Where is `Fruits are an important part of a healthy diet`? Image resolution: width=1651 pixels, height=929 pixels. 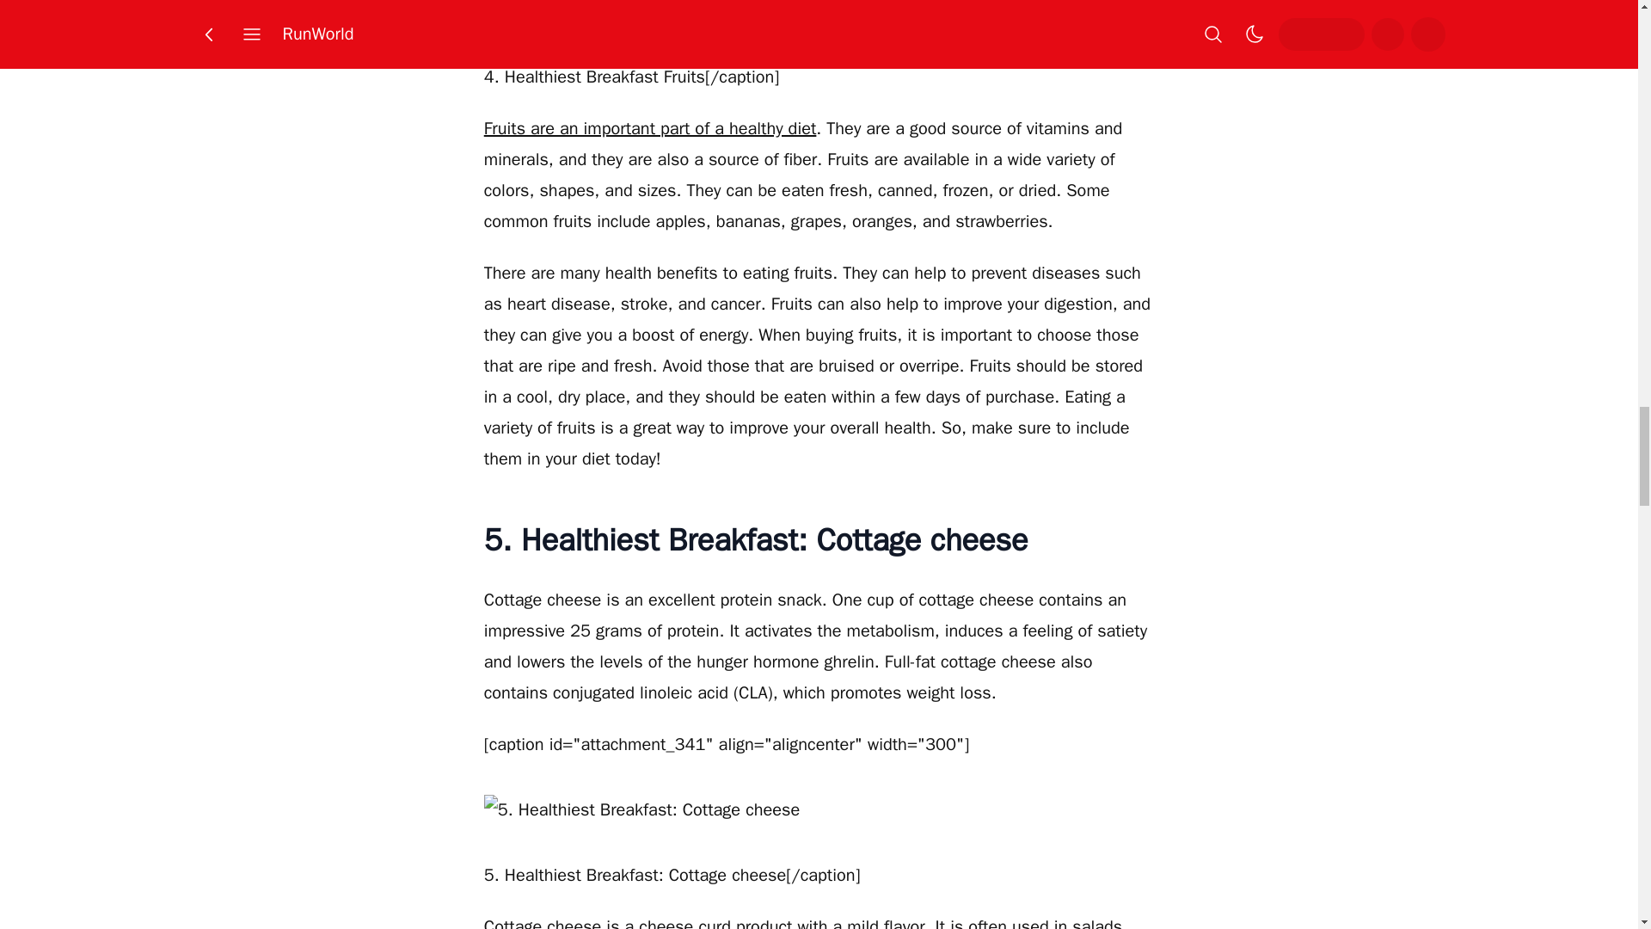
Fruits are an important part of a healthy diet is located at coordinates (650, 129).